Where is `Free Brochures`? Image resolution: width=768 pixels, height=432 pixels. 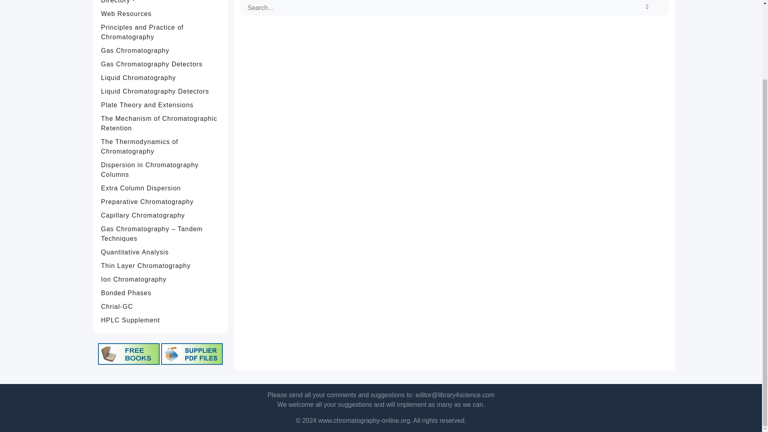 Free Brochures is located at coordinates (192, 354).